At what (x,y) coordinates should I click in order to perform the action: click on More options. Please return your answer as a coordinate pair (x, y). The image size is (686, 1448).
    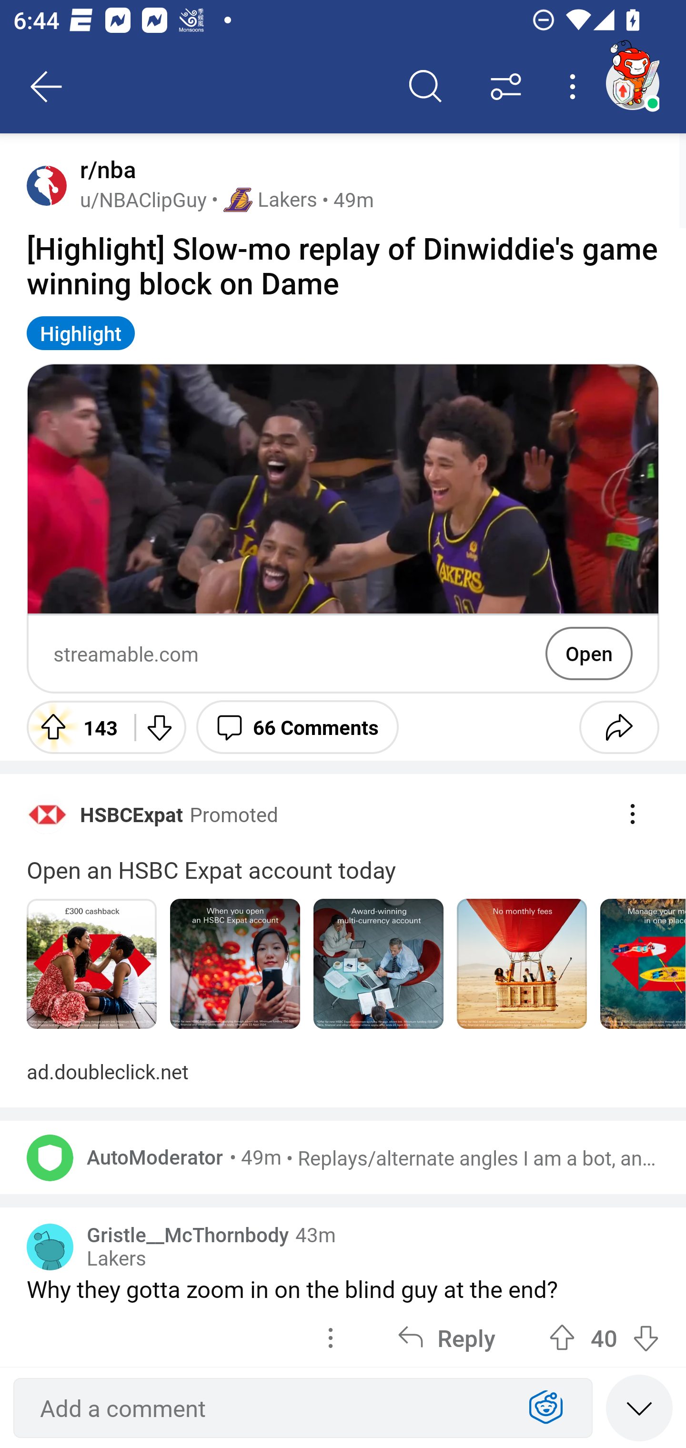
    Looking at the image, I should click on (575, 87).